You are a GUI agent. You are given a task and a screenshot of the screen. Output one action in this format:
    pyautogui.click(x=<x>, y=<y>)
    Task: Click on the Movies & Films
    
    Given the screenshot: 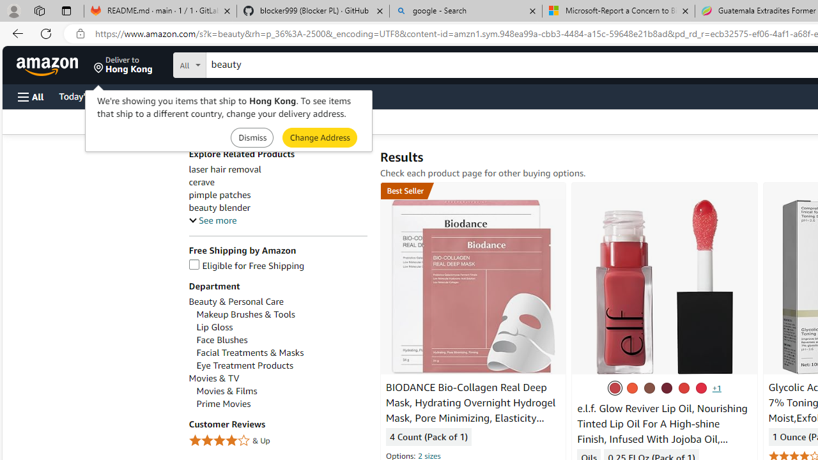 What is the action you would take?
    pyautogui.click(x=281, y=391)
    